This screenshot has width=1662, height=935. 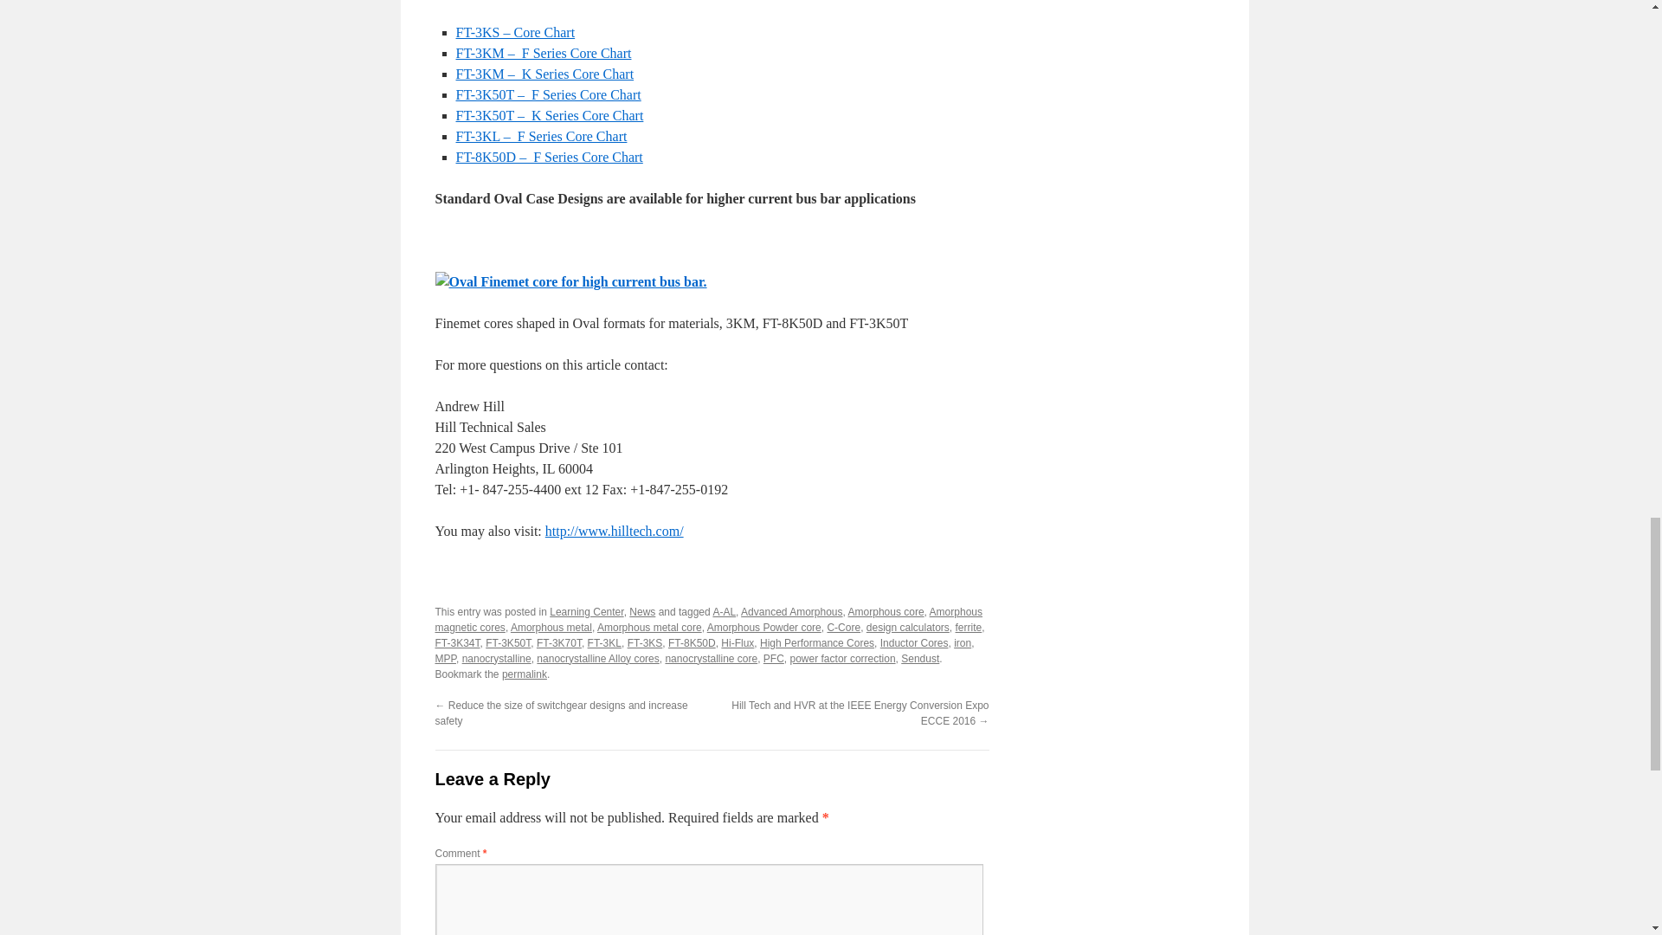 I want to click on C-Core, so click(x=843, y=628).